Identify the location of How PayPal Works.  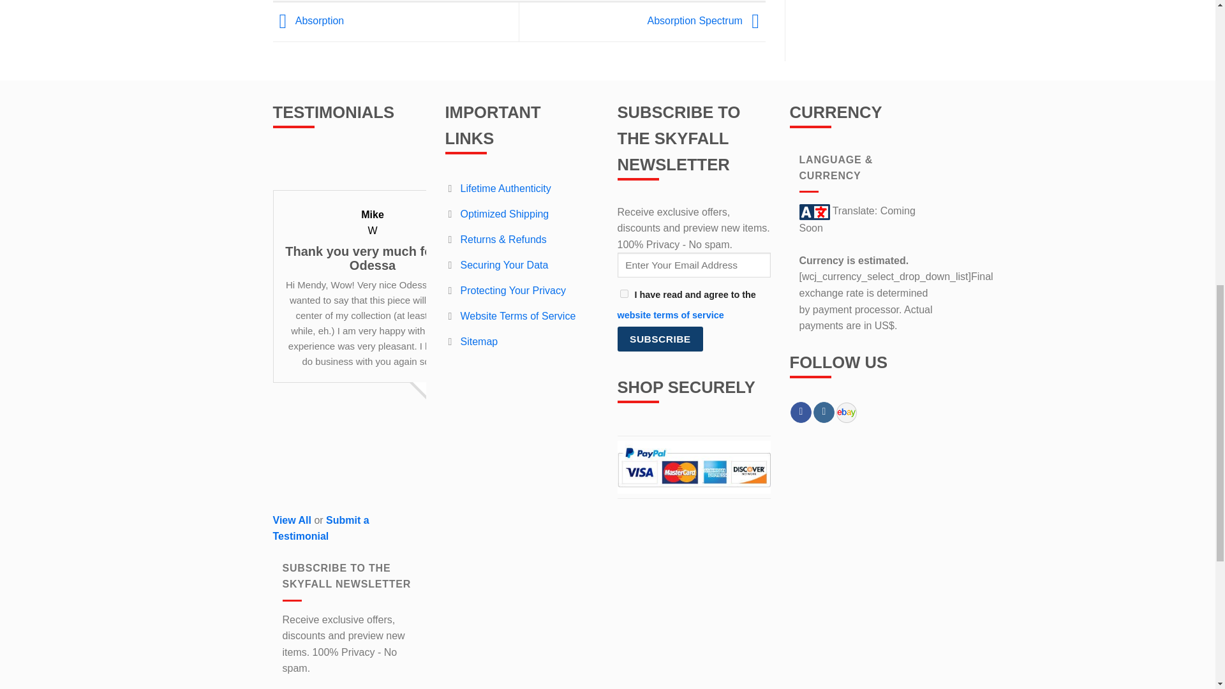
(694, 466).